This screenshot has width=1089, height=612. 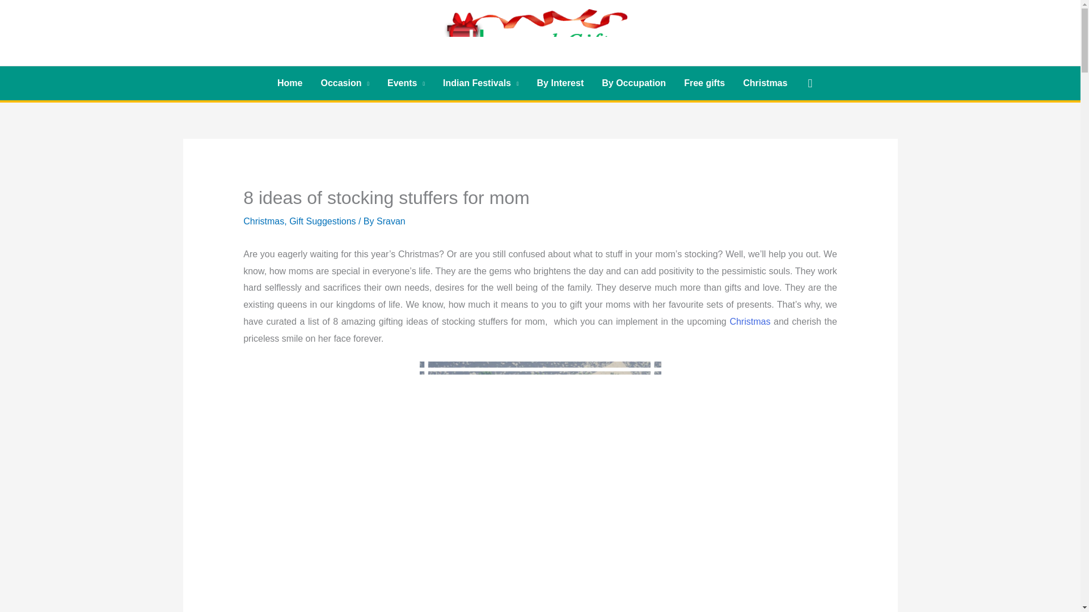 I want to click on Christmas, so click(x=765, y=83).